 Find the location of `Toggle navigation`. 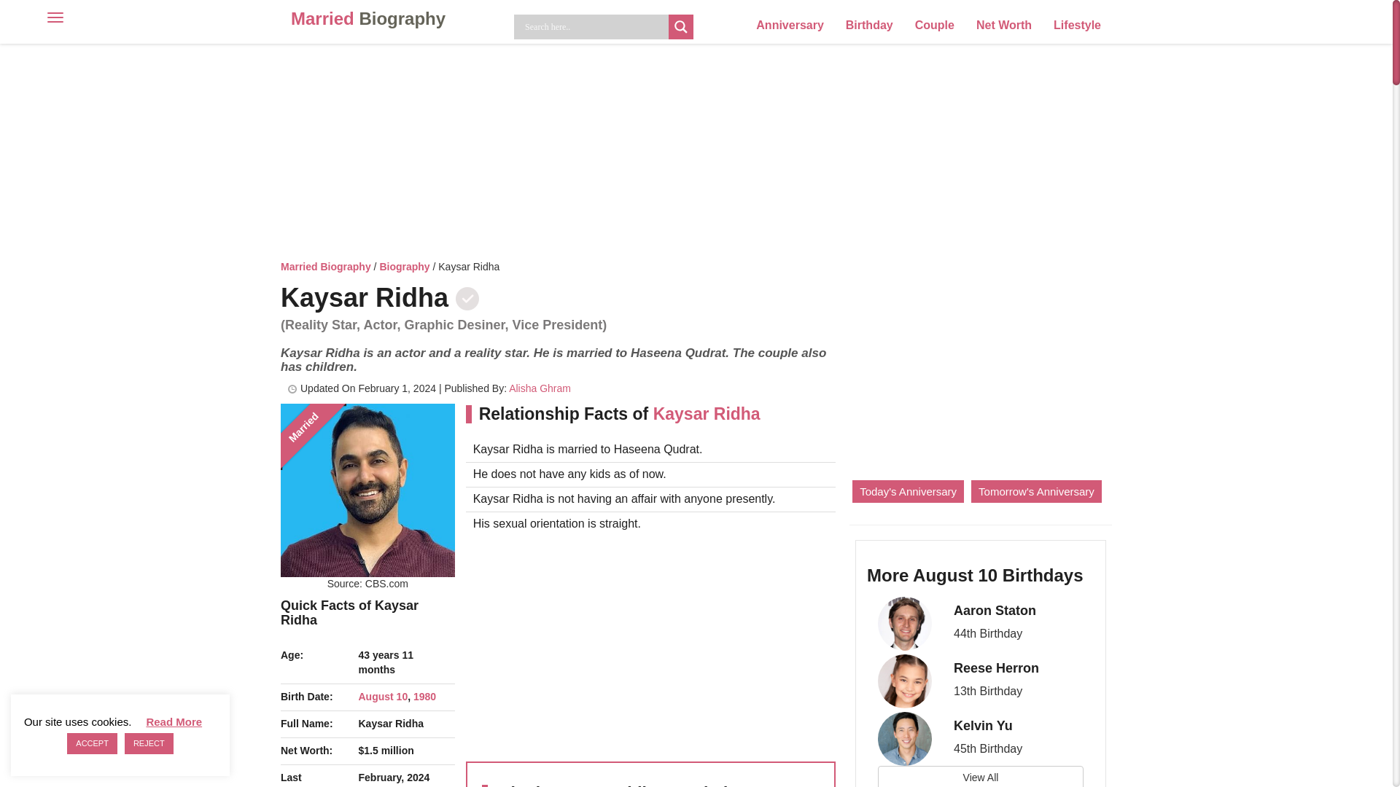

Toggle navigation is located at coordinates (36, 16).